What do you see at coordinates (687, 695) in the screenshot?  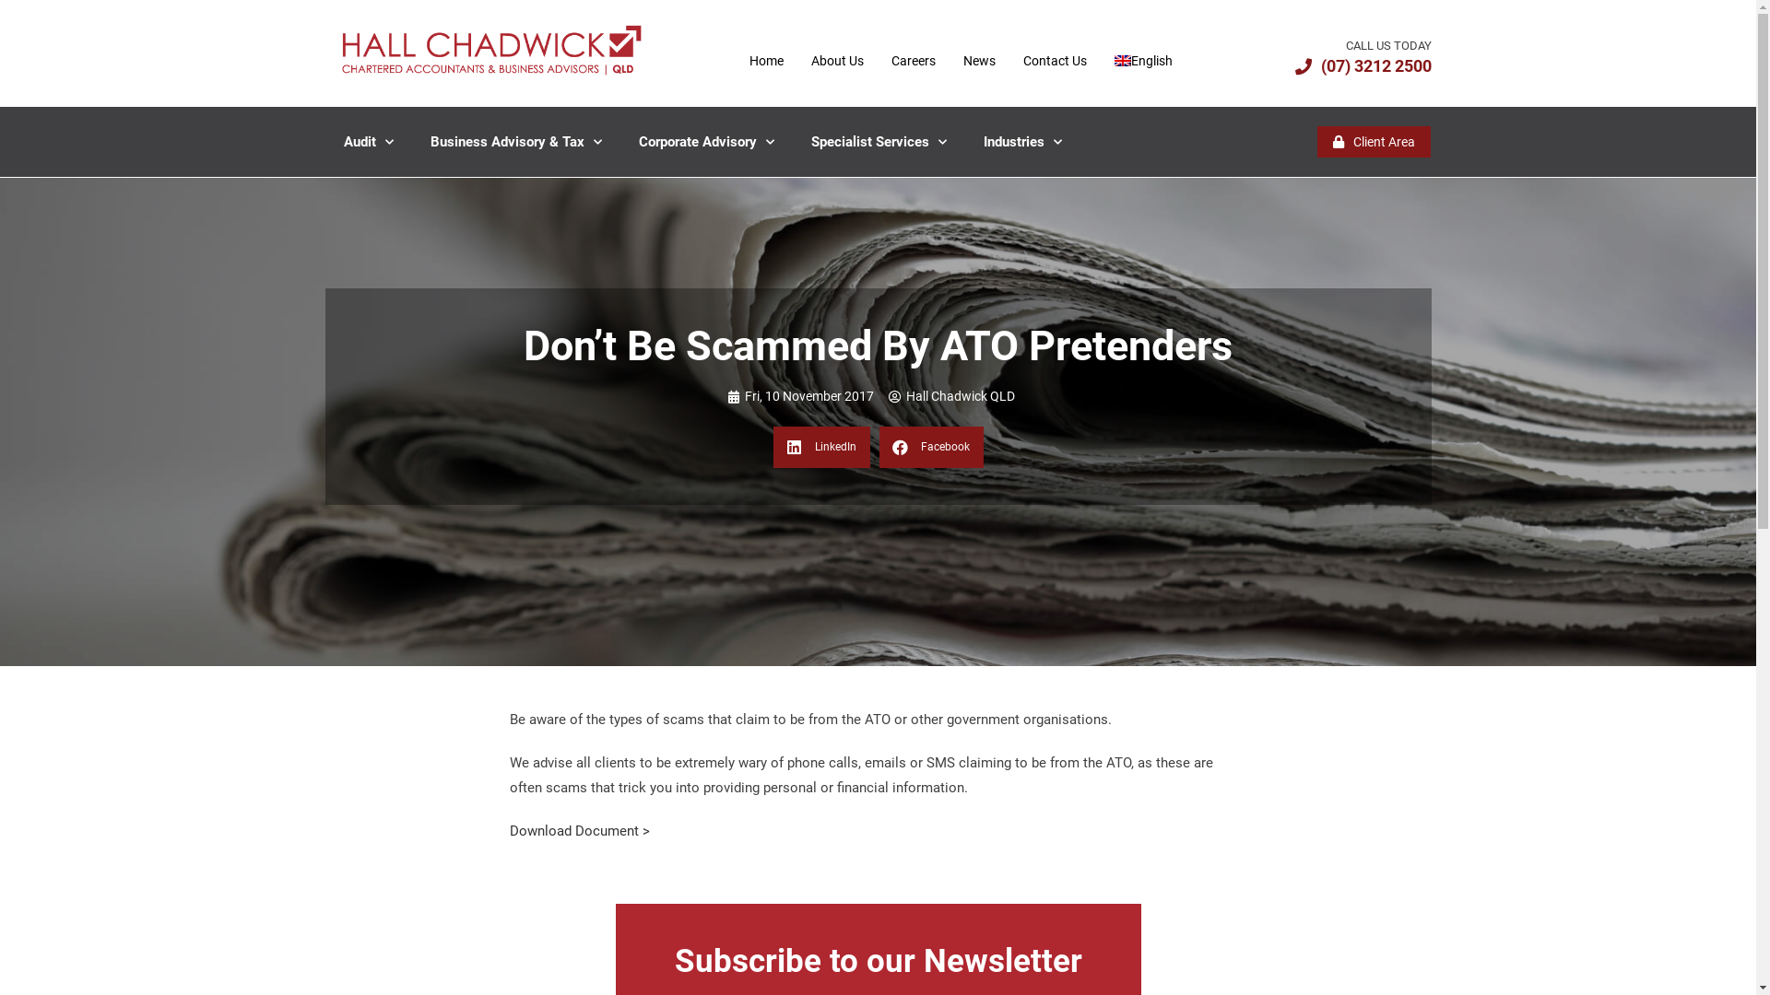 I see `Christmas Tax Considerations` at bounding box center [687, 695].